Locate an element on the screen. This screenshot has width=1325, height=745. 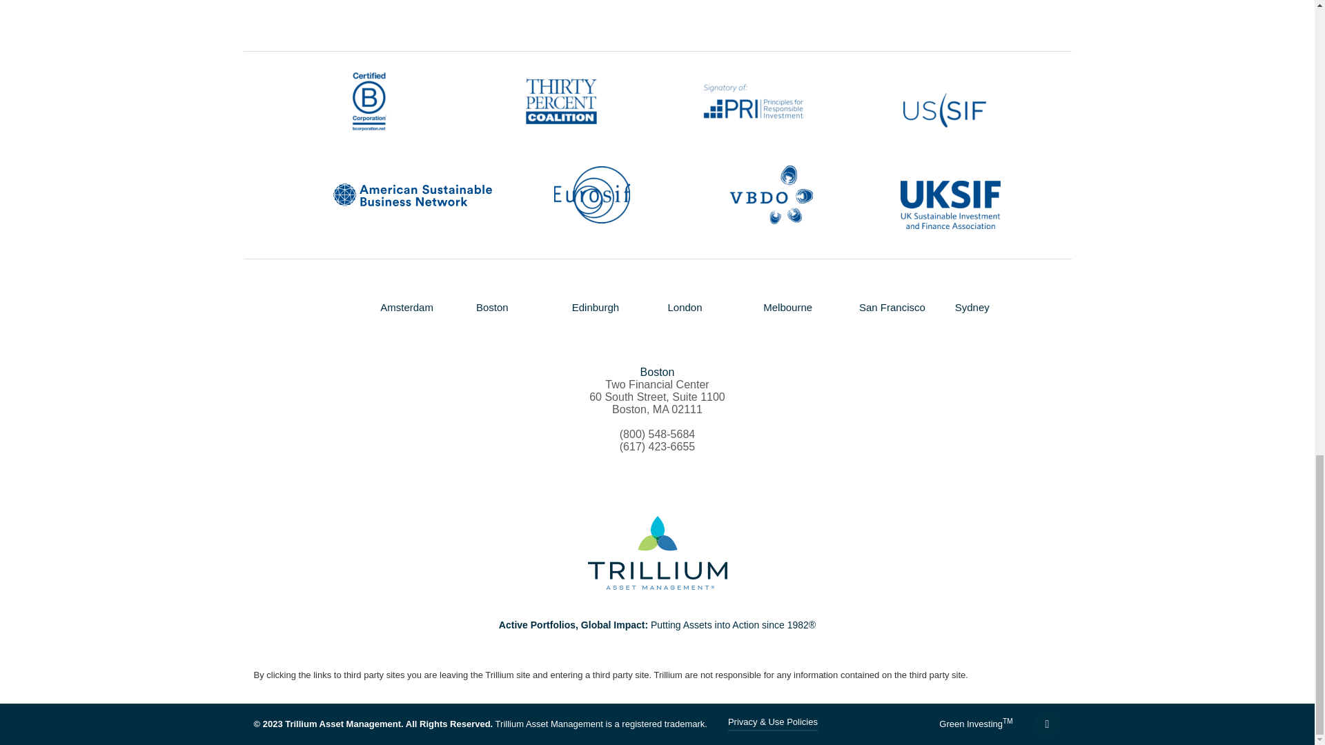
Edinburgh is located at coordinates (595, 308).